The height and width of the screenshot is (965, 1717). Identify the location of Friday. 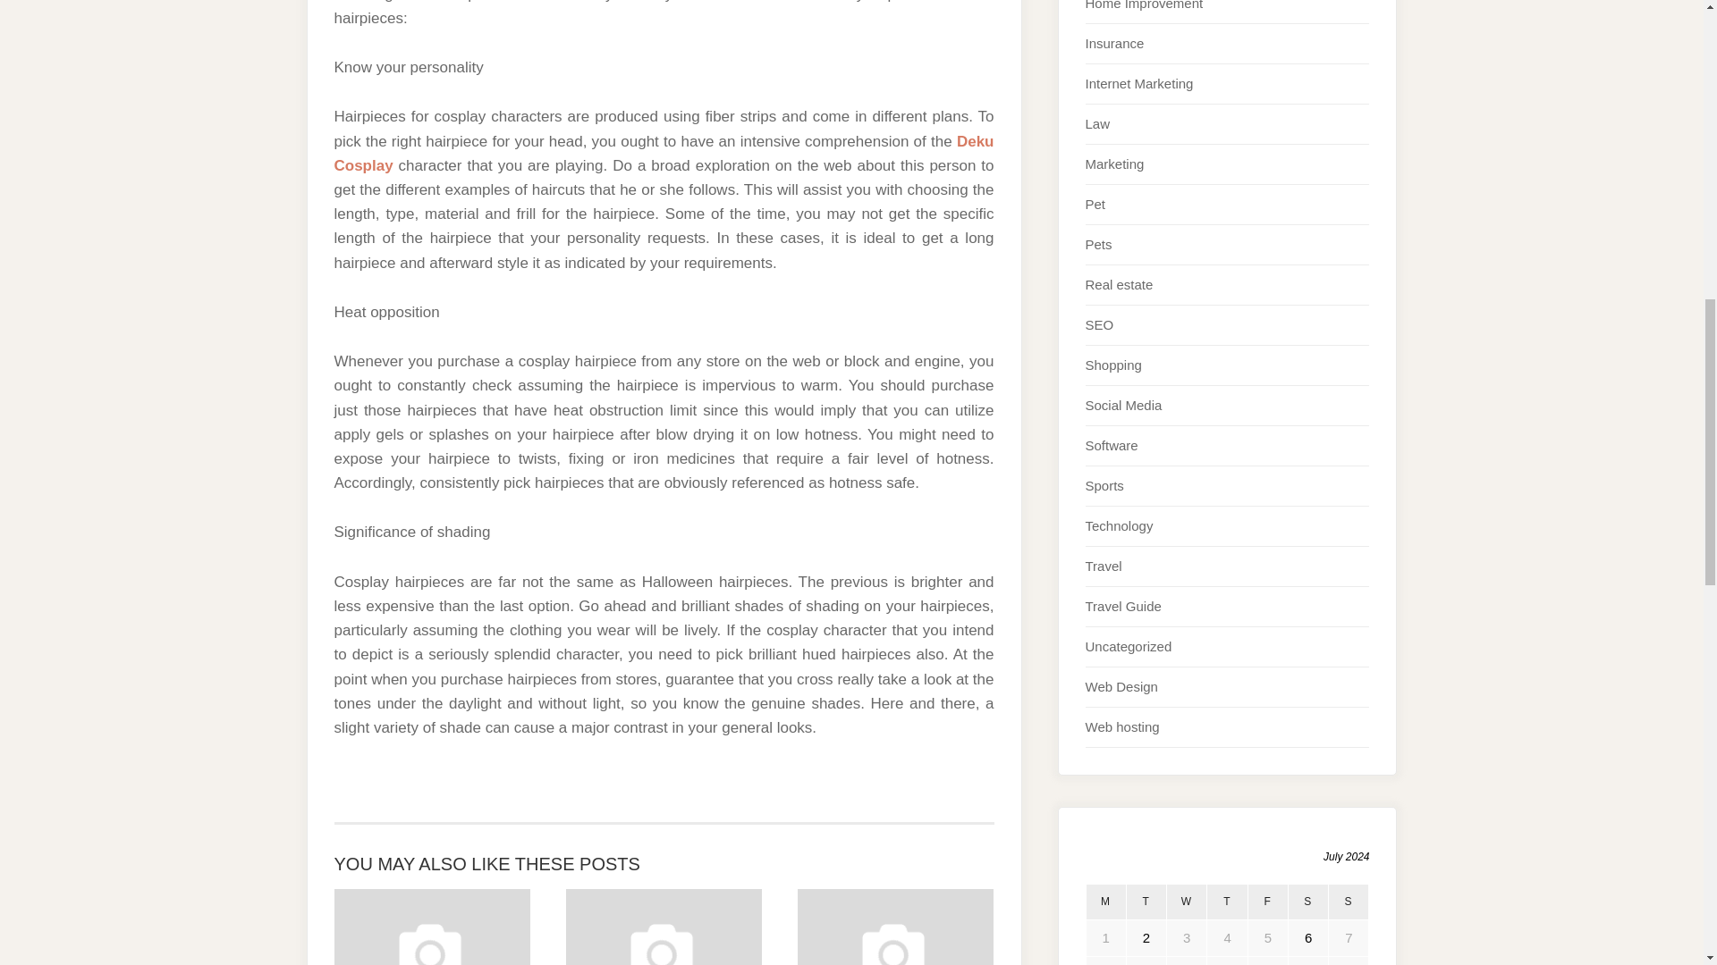
(1268, 902).